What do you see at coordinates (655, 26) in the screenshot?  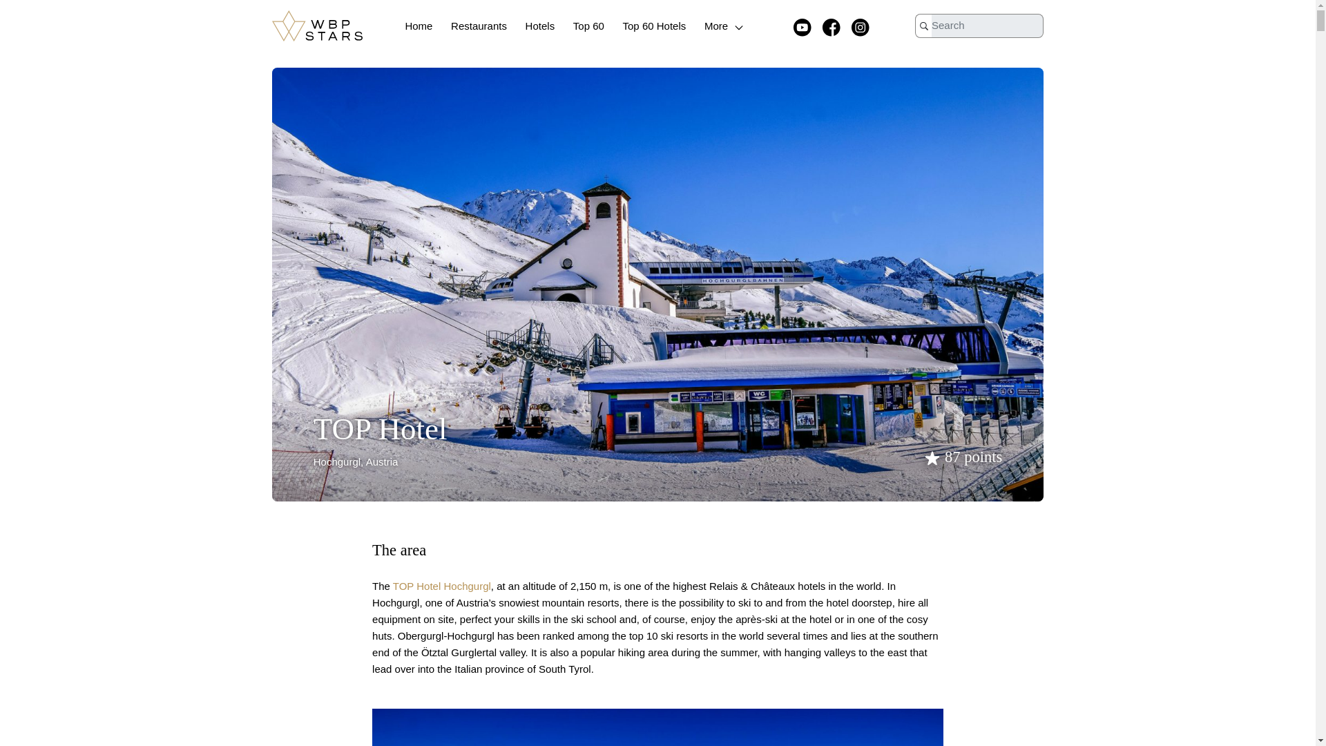 I see `Top 60 Hotels` at bounding box center [655, 26].